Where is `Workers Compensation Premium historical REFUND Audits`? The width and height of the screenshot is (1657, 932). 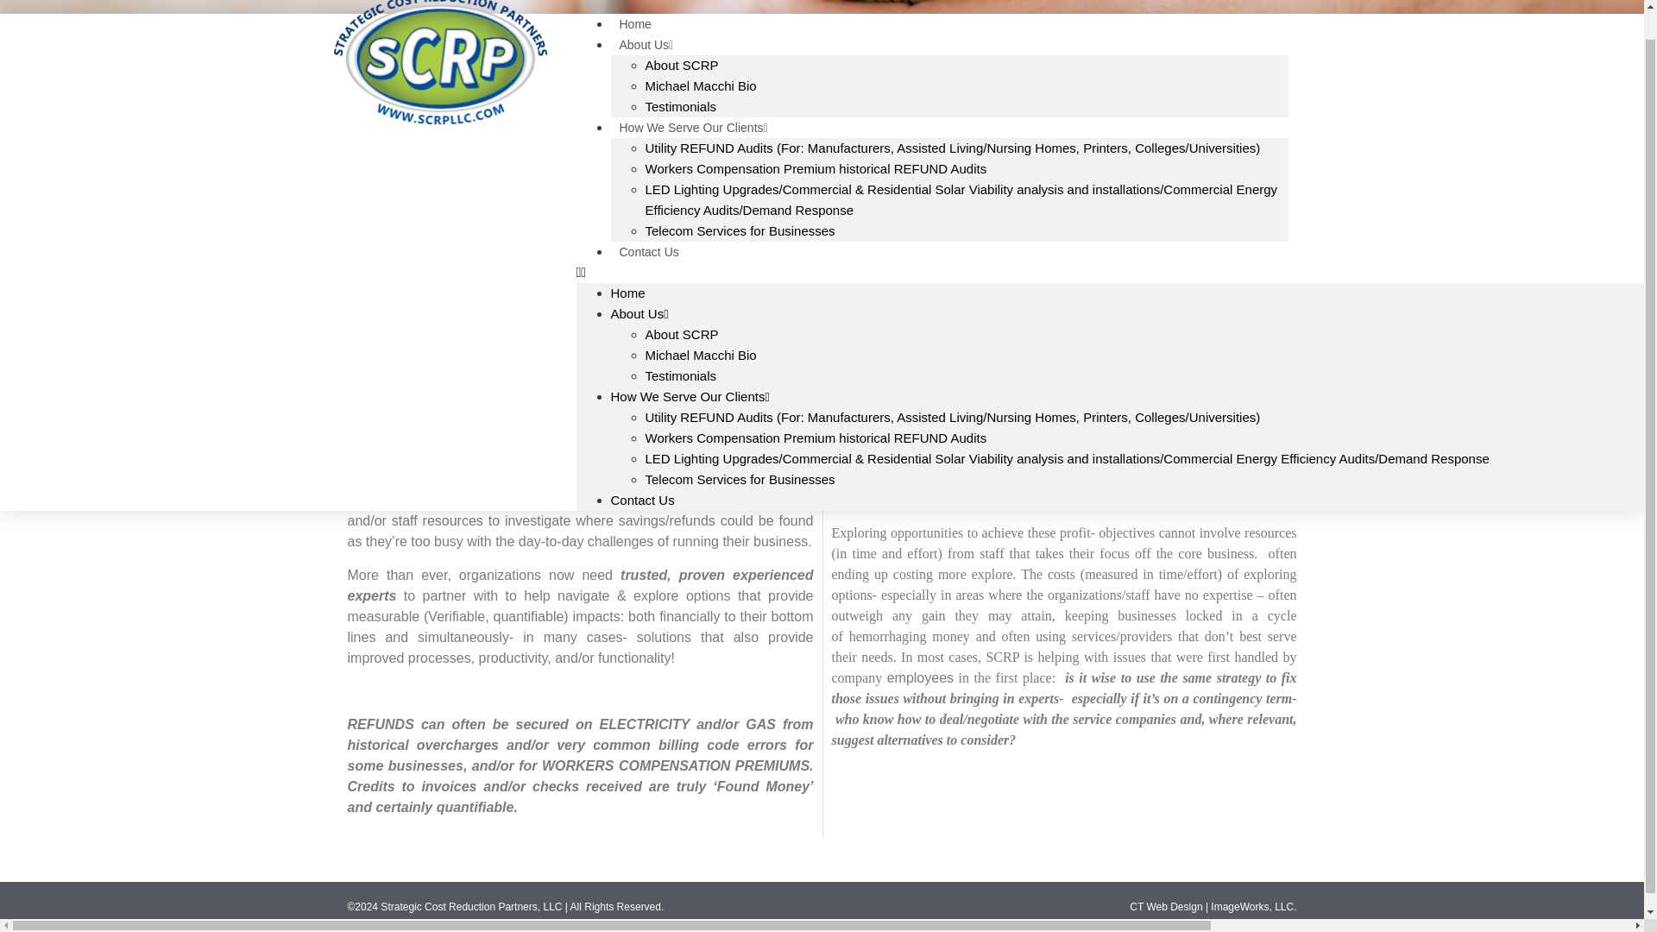 Workers Compensation Premium historical REFUND Audits is located at coordinates (816, 168).